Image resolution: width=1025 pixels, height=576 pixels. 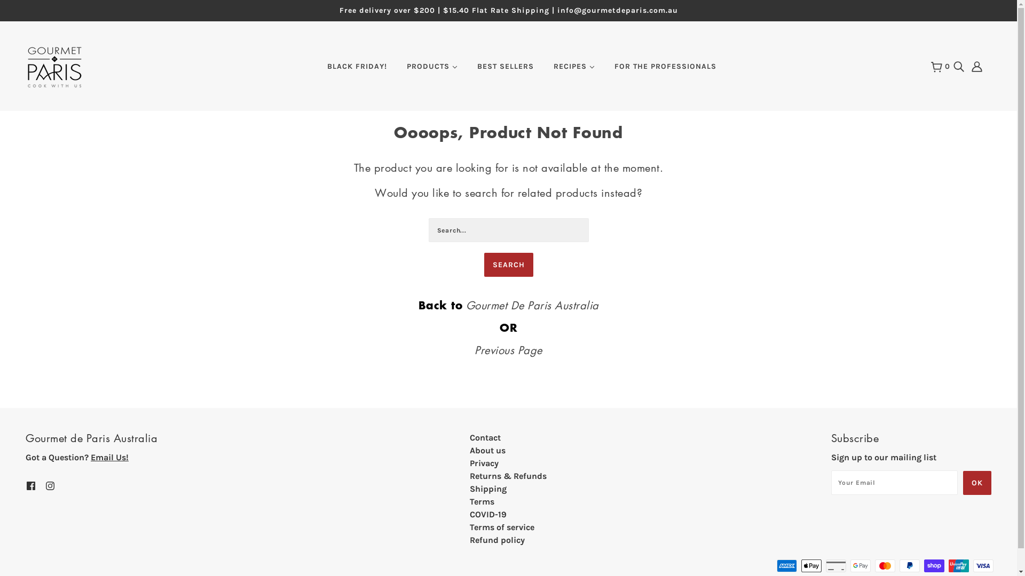 I want to click on Gourmet de Paris | The French Epicerie in Australia, so click(x=54, y=66).